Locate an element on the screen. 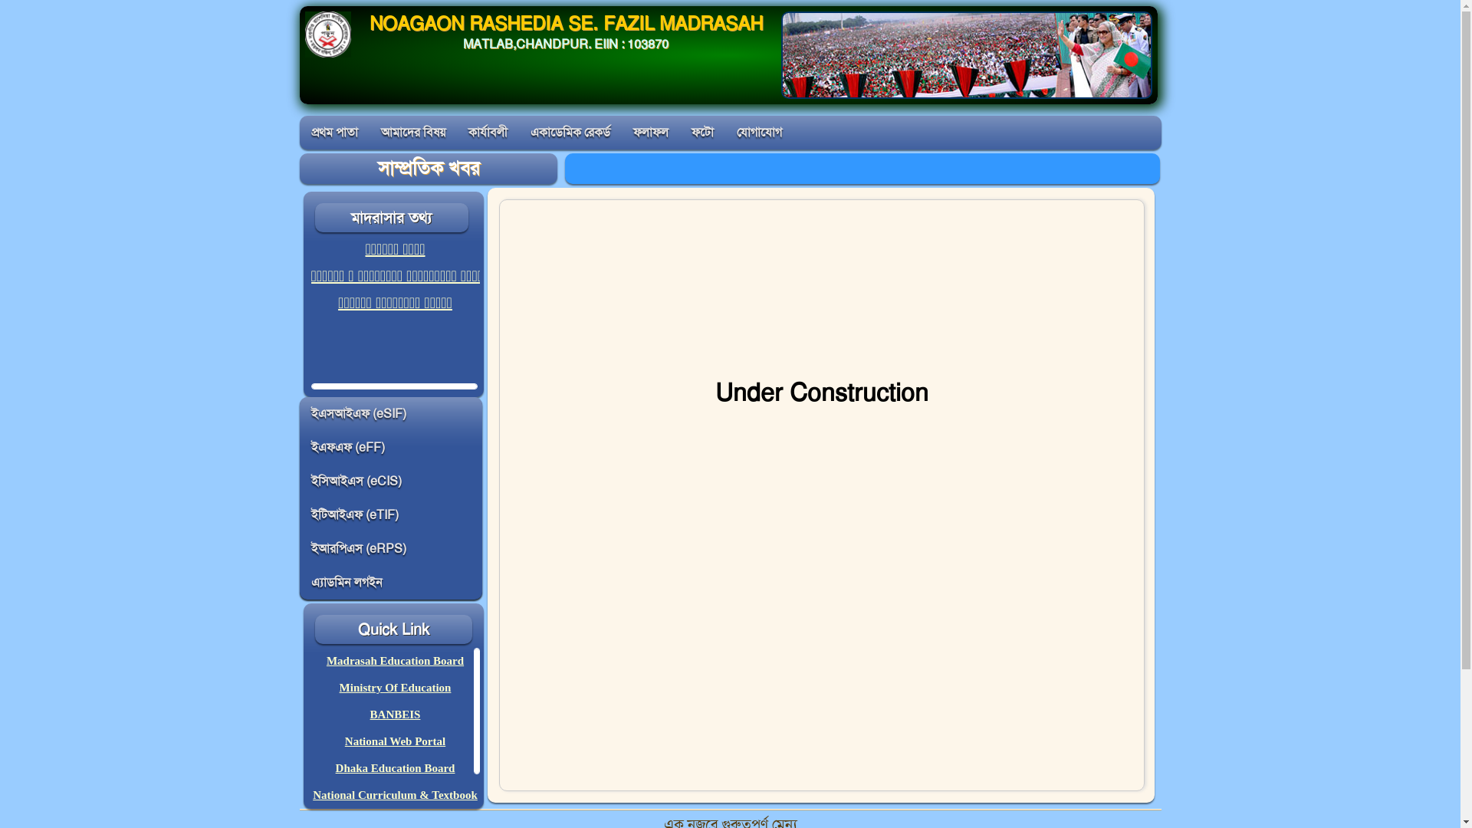 The image size is (1472, 828). Dhaka Education Board is located at coordinates (396, 768).